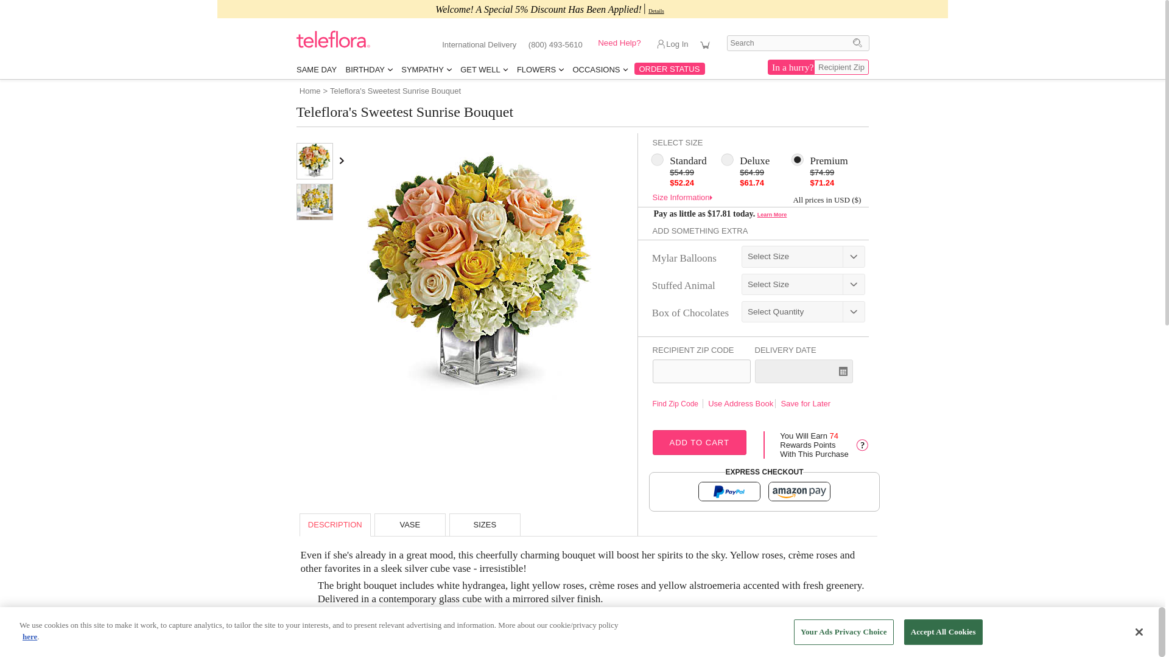 This screenshot has width=1169, height=657. I want to click on Paypal logo, so click(729, 492).